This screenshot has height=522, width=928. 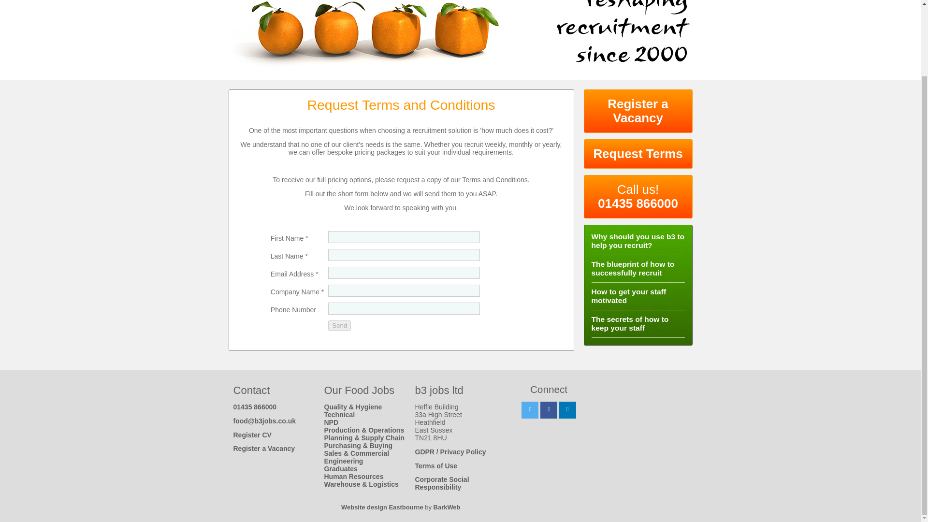 What do you see at coordinates (331, 422) in the screenshot?
I see `NPD` at bounding box center [331, 422].